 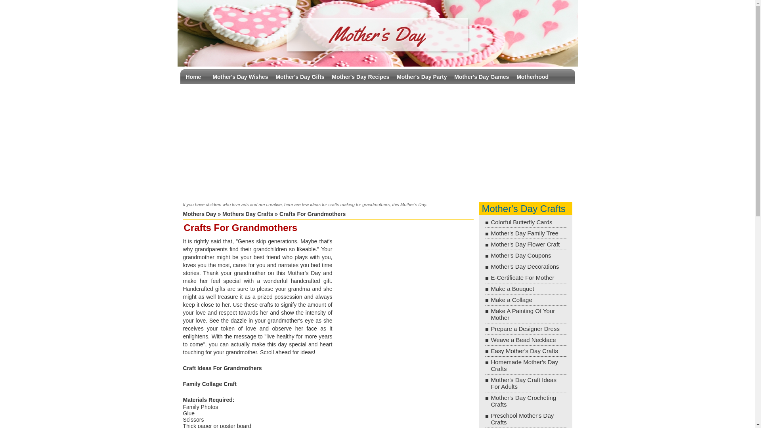 I want to click on Mother's Day Recipes, so click(x=360, y=77).